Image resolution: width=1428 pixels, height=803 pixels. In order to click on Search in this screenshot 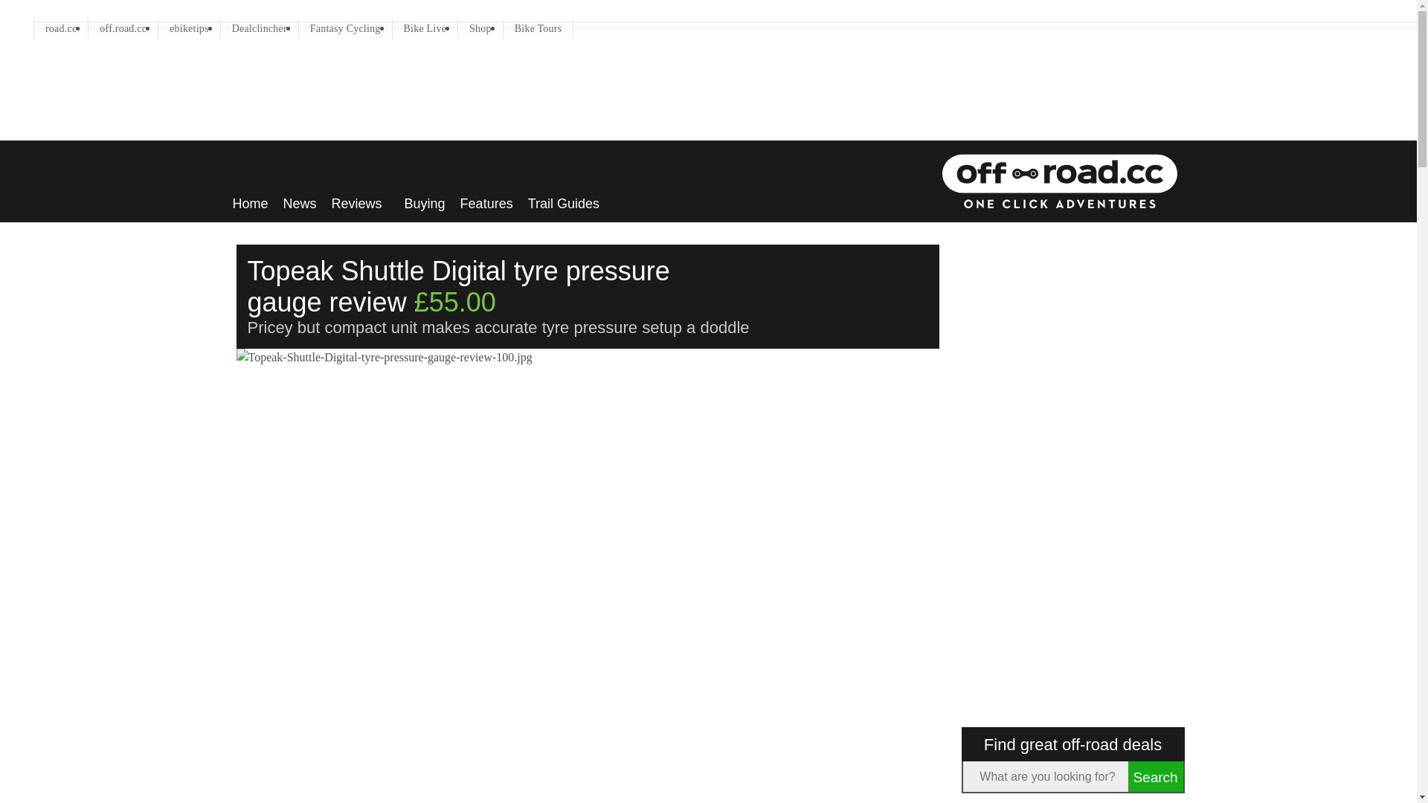, I will do `click(1154, 776)`.